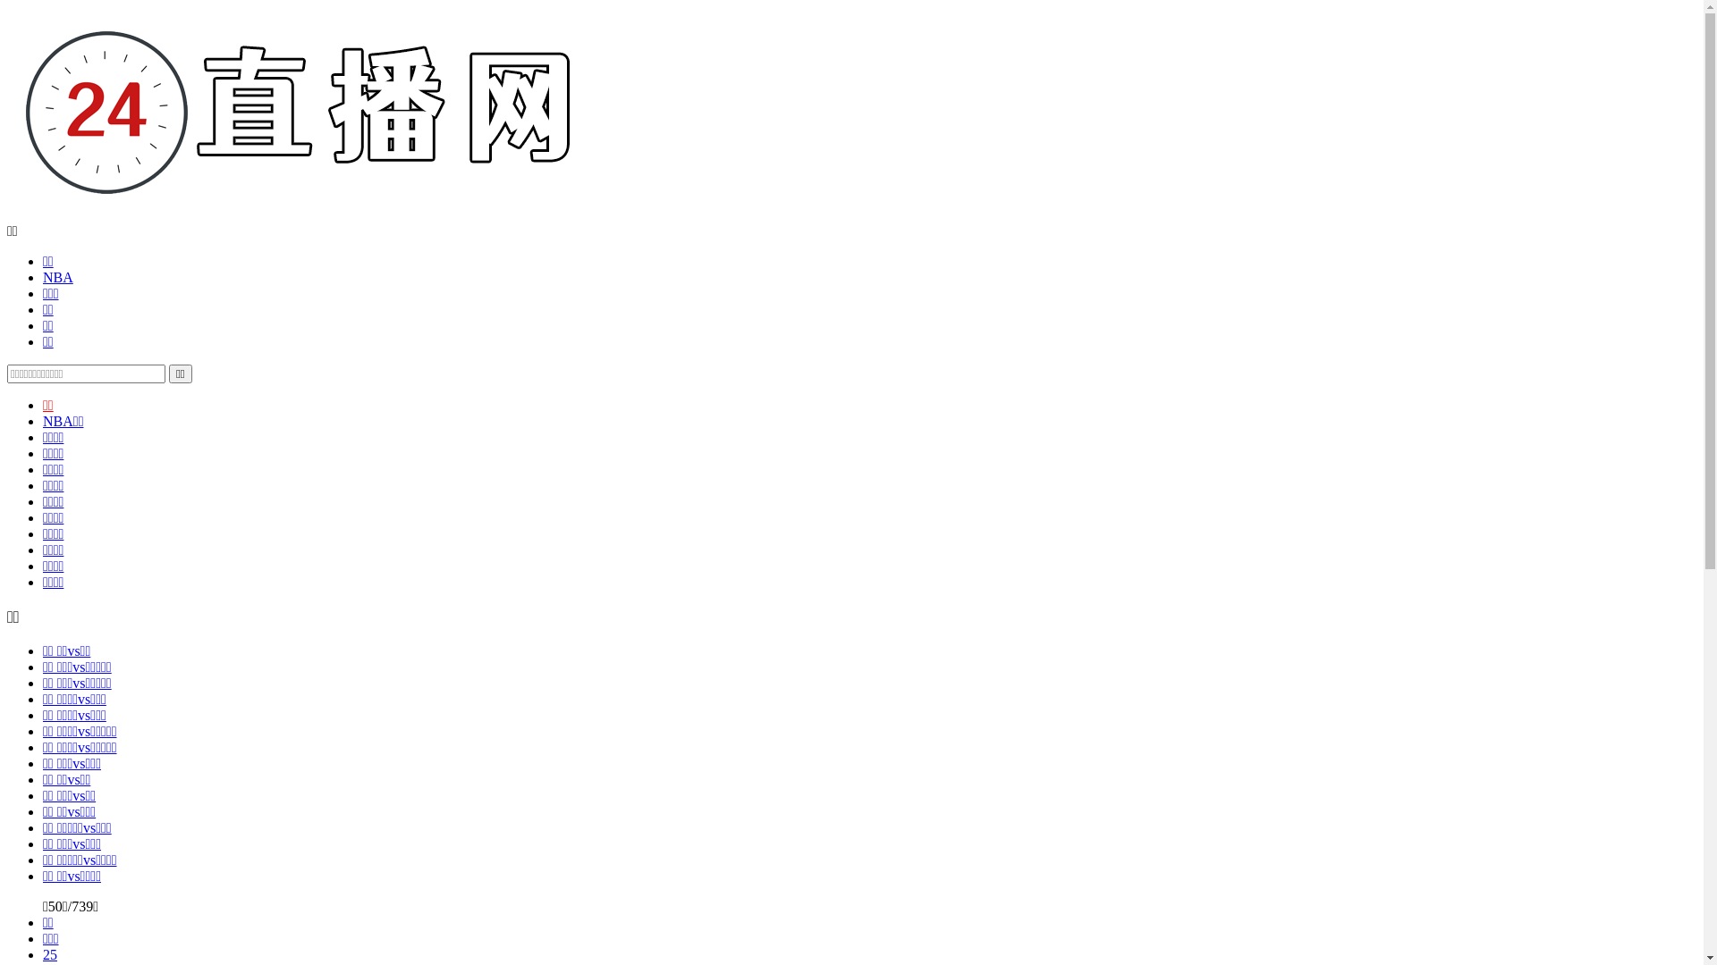 The image size is (1717, 965). Describe the element at coordinates (50, 954) in the screenshot. I see `25` at that location.